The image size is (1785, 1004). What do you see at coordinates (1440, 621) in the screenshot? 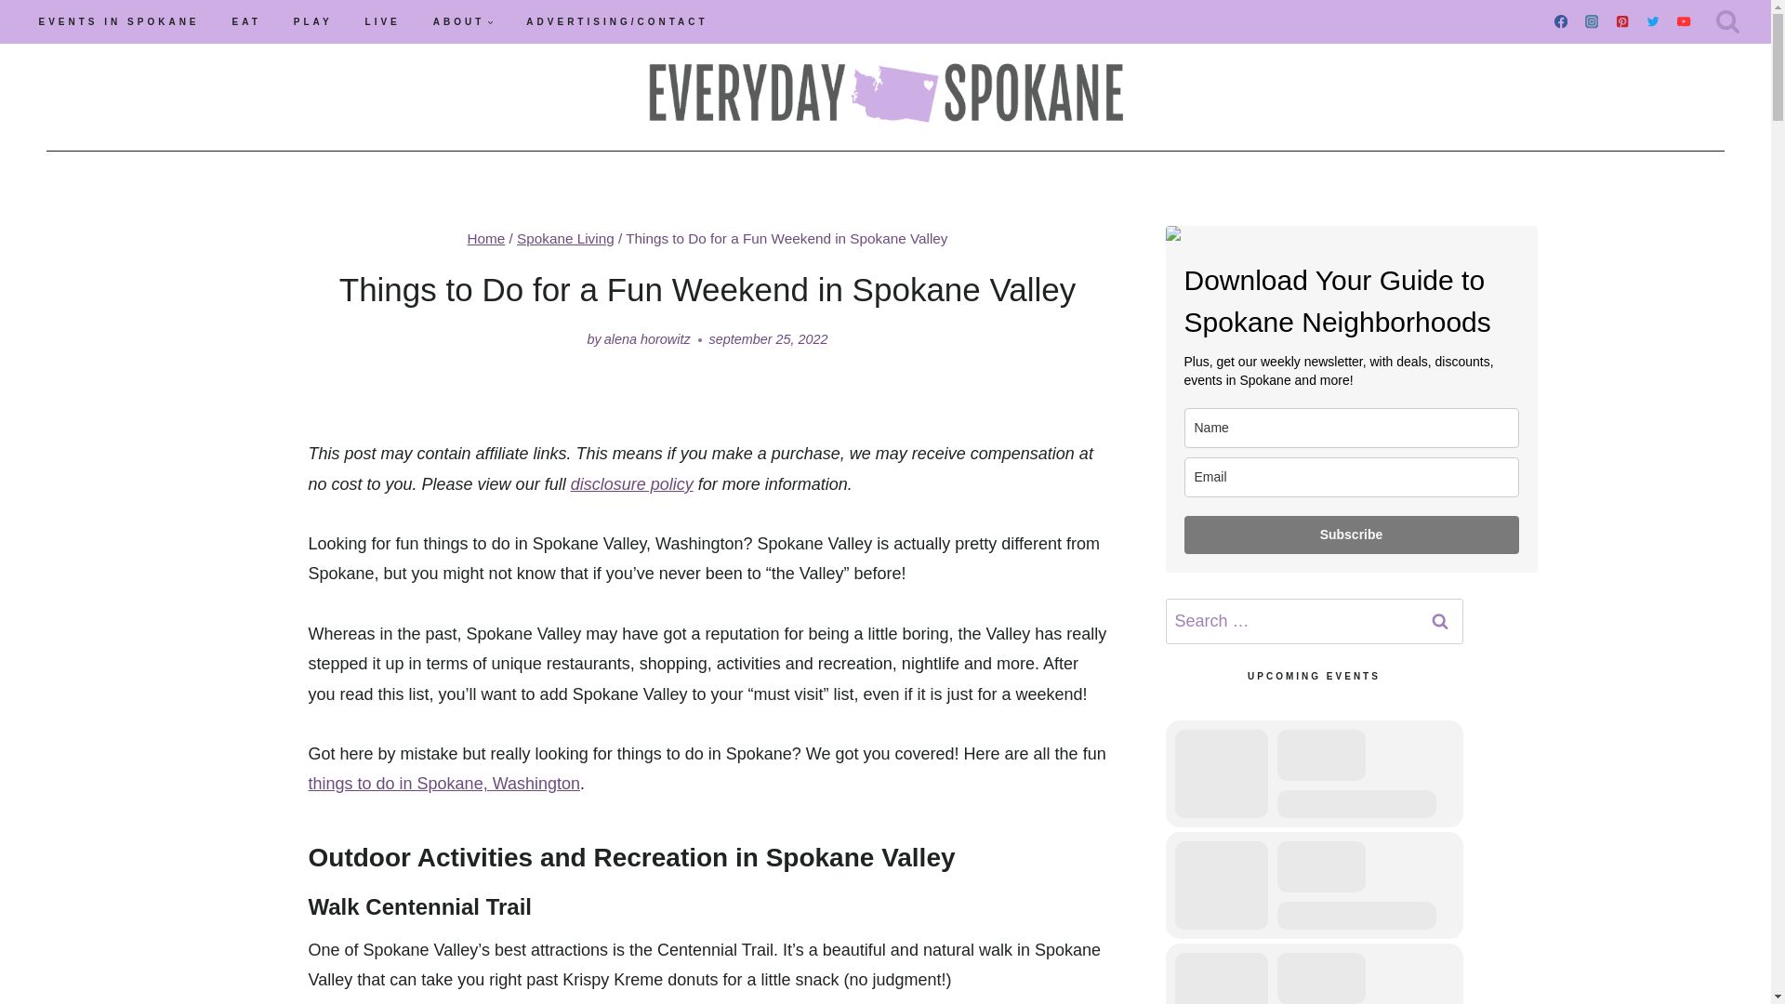
I see `Search` at bounding box center [1440, 621].